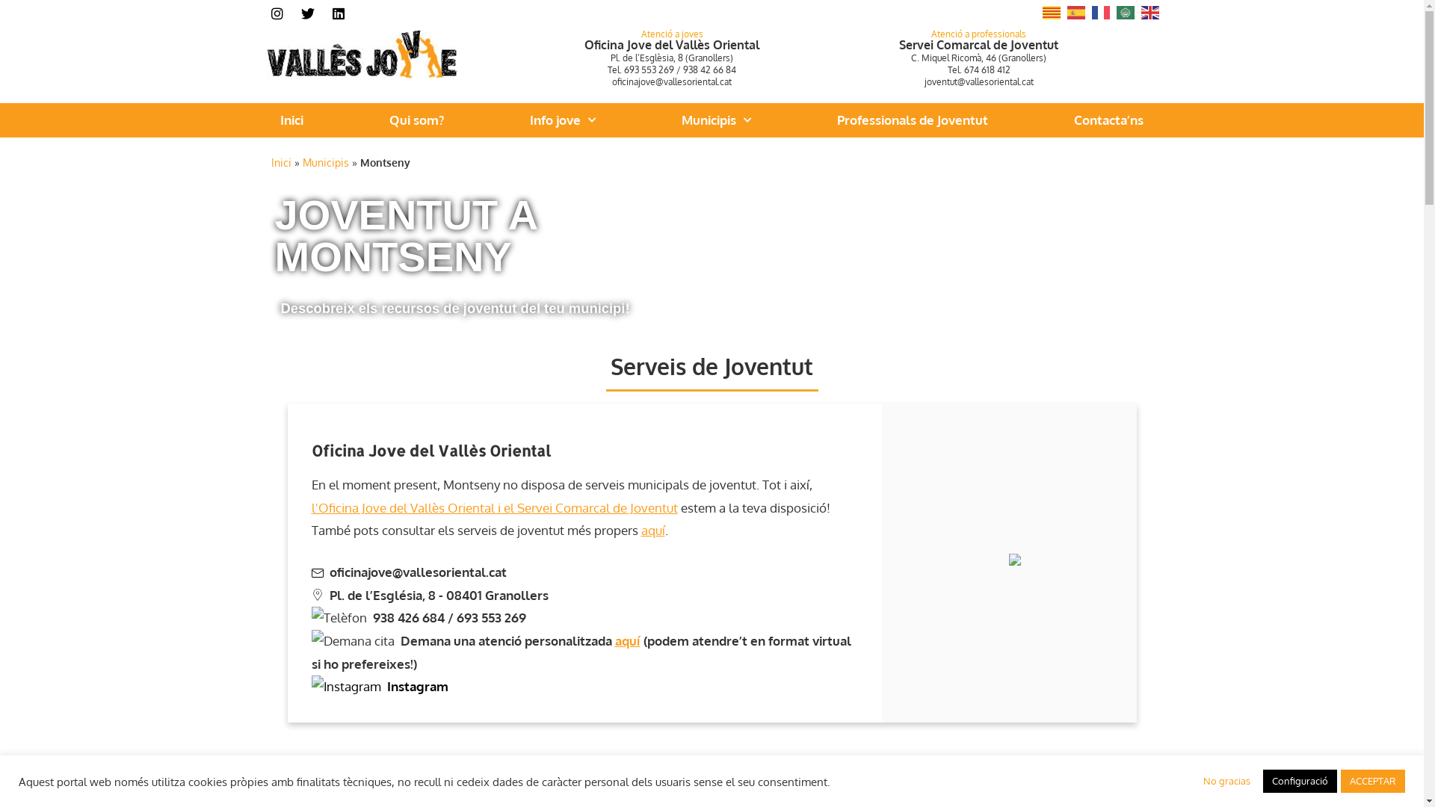  What do you see at coordinates (716, 120) in the screenshot?
I see `Municipis` at bounding box center [716, 120].